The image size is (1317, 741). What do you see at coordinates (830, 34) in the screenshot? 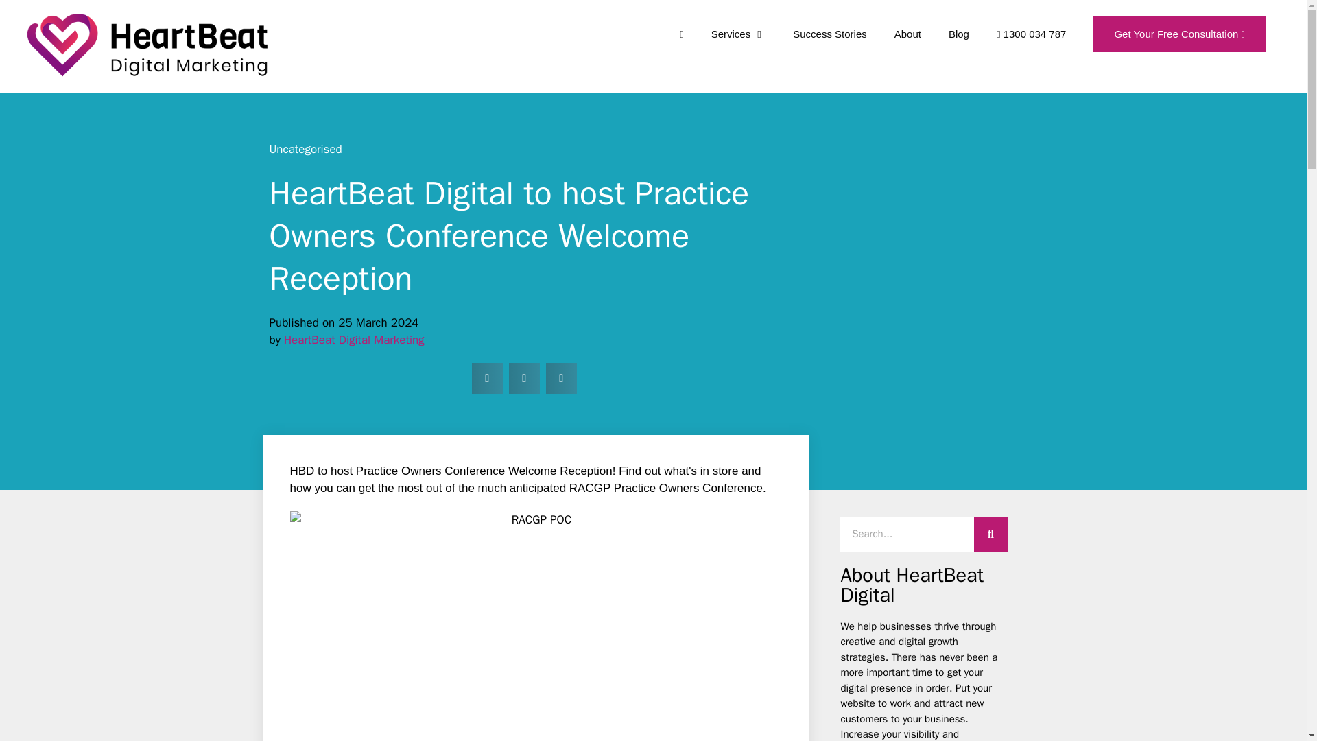
I see `Success Stories` at bounding box center [830, 34].